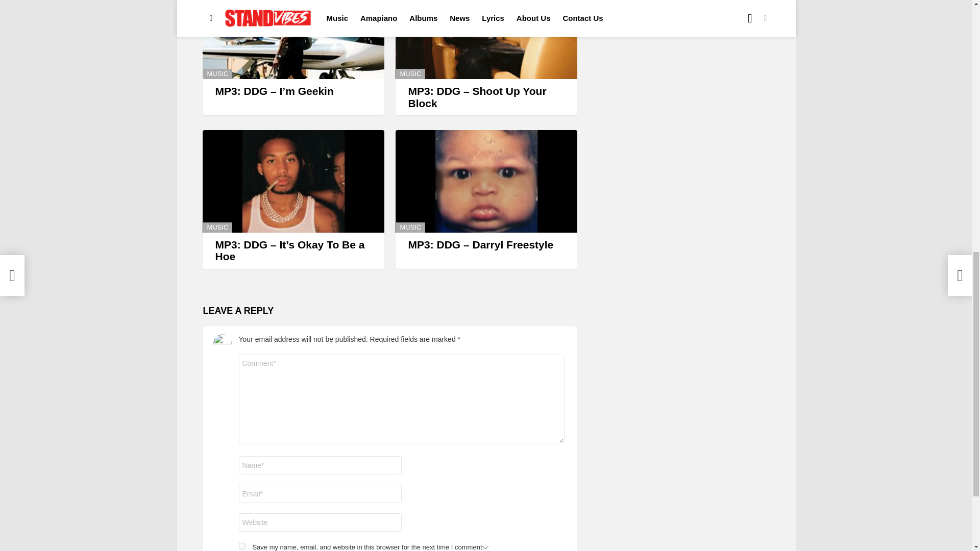  Describe the element at coordinates (410, 228) in the screenshot. I see `MUSIC` at that location.